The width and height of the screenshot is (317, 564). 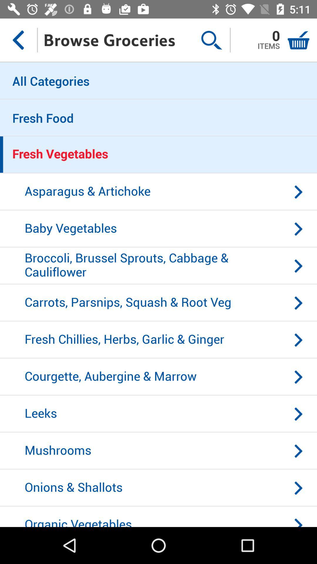 I want to click on select icon below baby vegetables icon, so click(x=158, y=266).